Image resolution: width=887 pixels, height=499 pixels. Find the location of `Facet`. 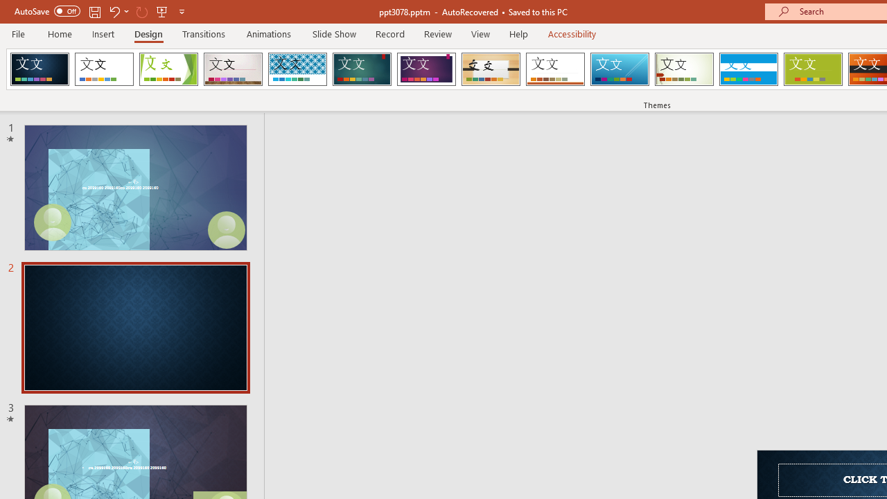

Facet is located at coordinates (169, 69).